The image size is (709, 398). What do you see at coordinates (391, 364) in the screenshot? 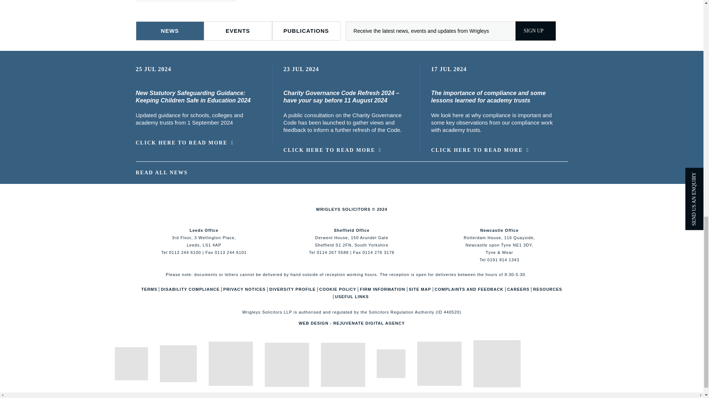
I see `Top 25 Law Firms 2023` at bounding box center [391, 364].